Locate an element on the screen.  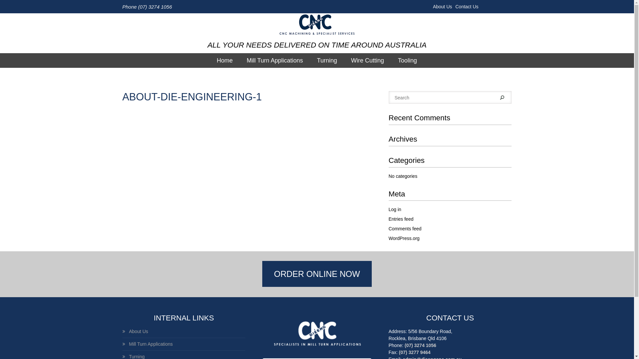
Home is located at coordinates (225, 60).